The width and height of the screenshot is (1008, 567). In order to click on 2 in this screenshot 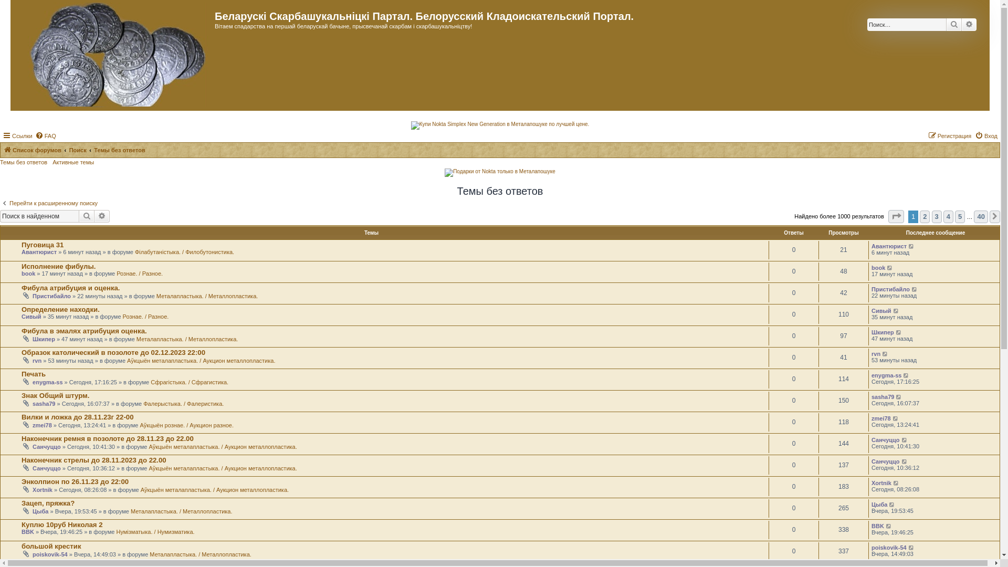, I will do `click(925, 217)`.